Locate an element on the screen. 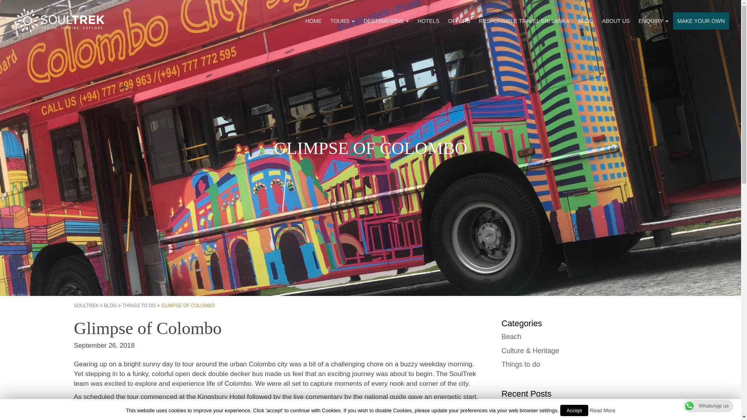 The image size is (747, 420). ENQUIRY is located at coordinates (654, 21).